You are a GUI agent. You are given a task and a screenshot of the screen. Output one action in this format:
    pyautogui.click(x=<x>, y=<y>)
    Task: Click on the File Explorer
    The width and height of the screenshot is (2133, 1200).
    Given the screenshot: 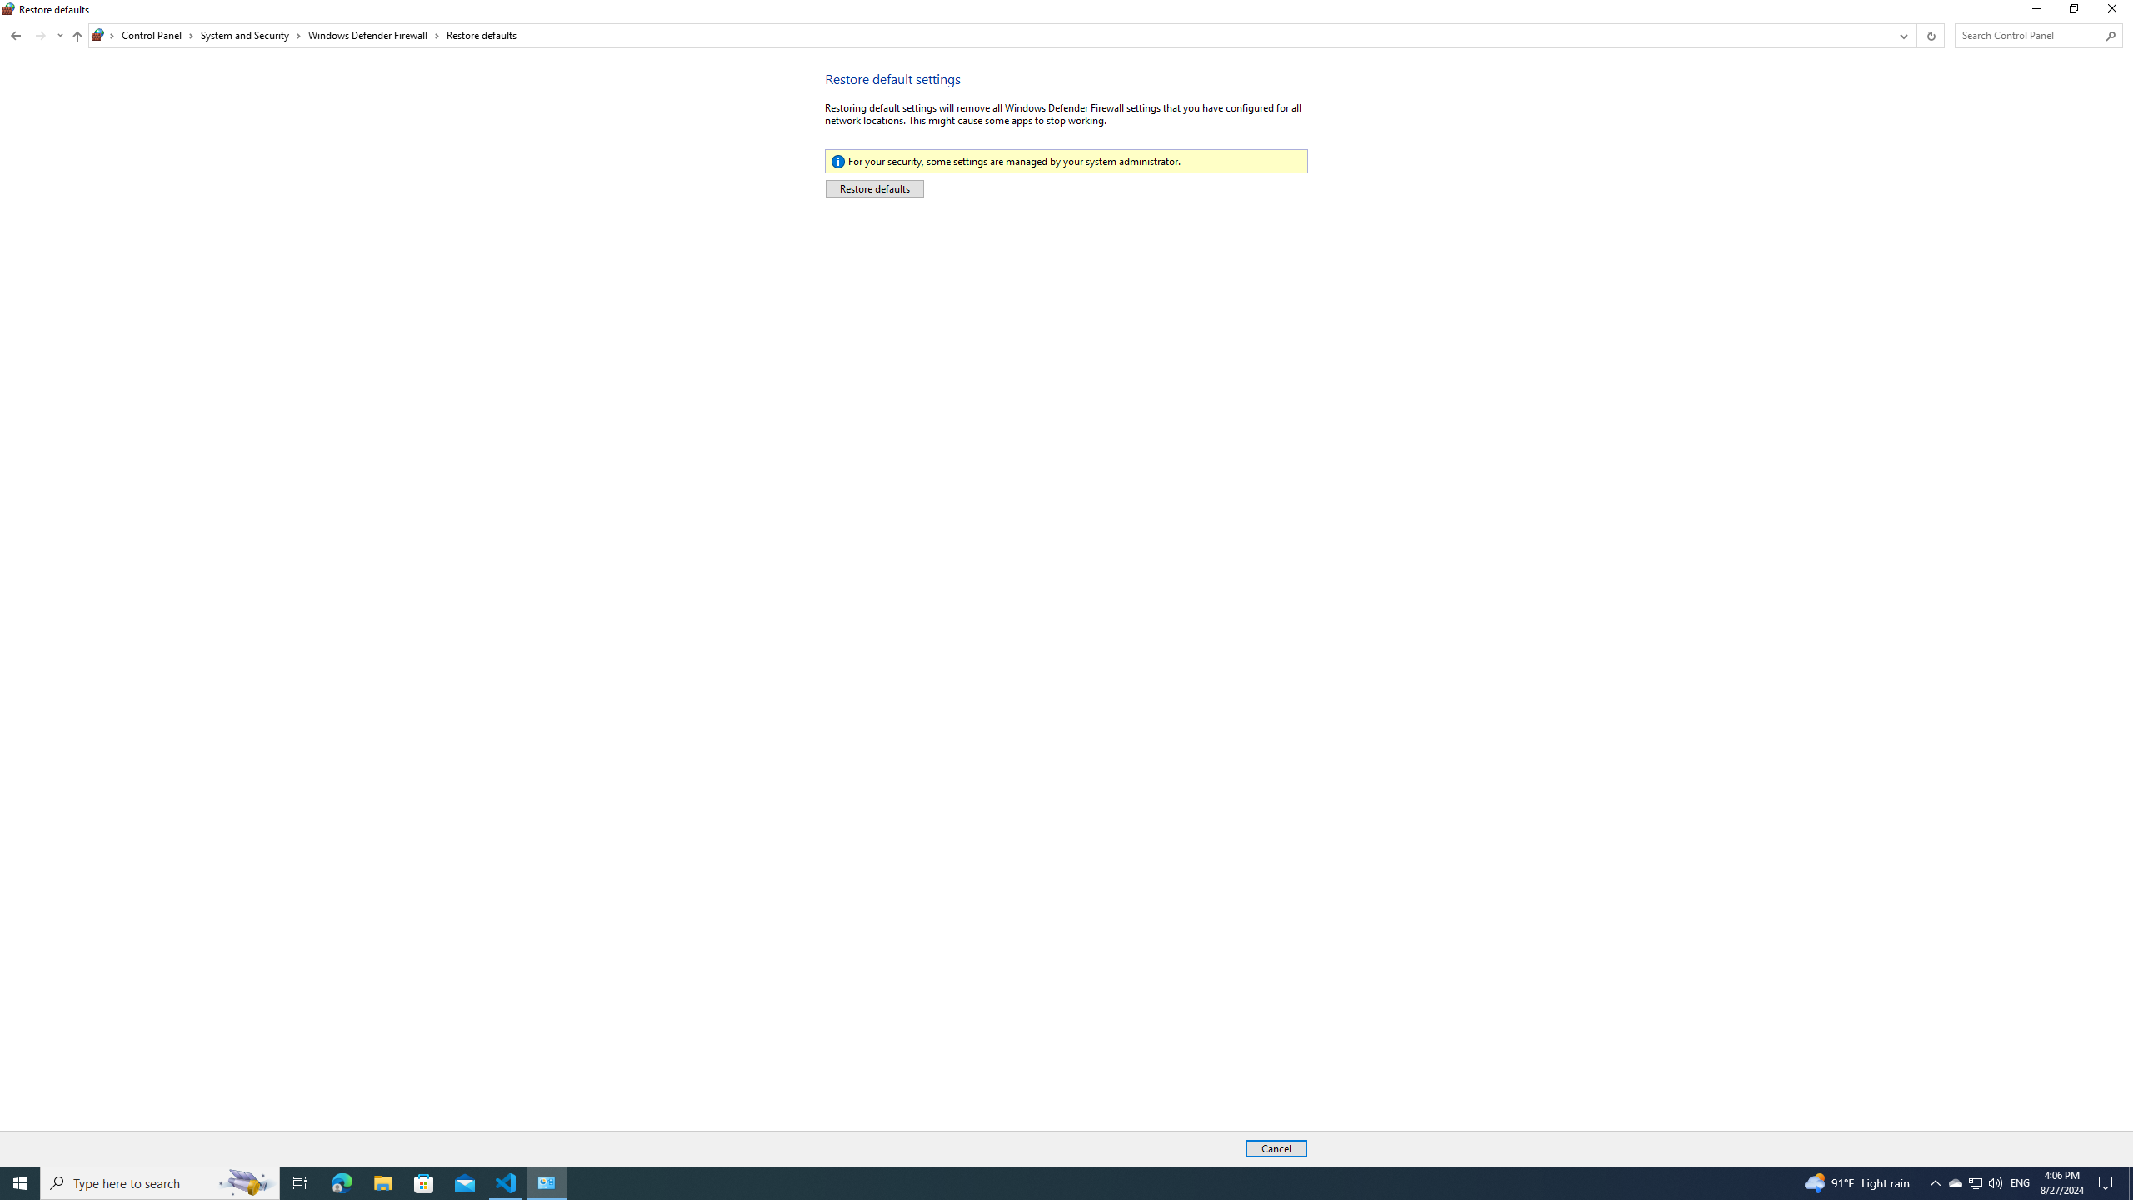 What is the action you would take?
    pyautogui.click(x=382, y=1183)
    